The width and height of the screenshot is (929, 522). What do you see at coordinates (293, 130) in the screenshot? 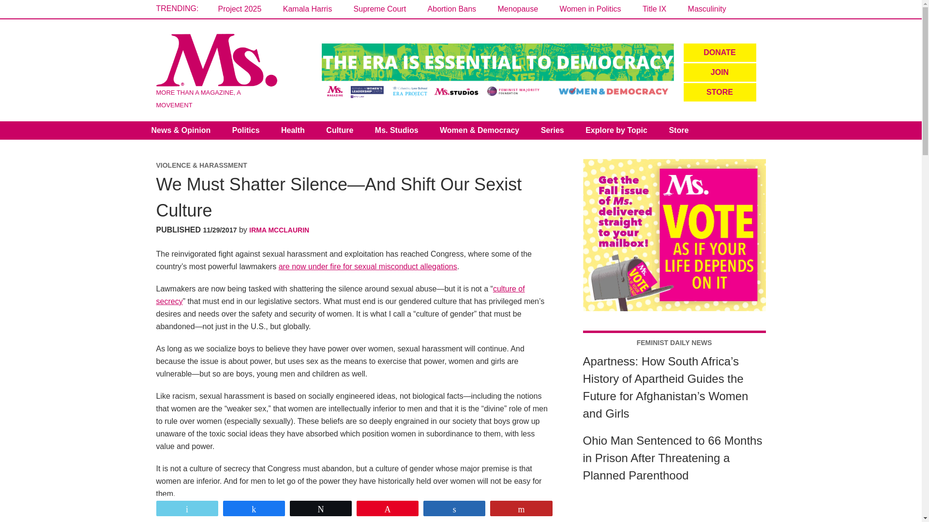
I see `Health` at bounding box center [293, 130].